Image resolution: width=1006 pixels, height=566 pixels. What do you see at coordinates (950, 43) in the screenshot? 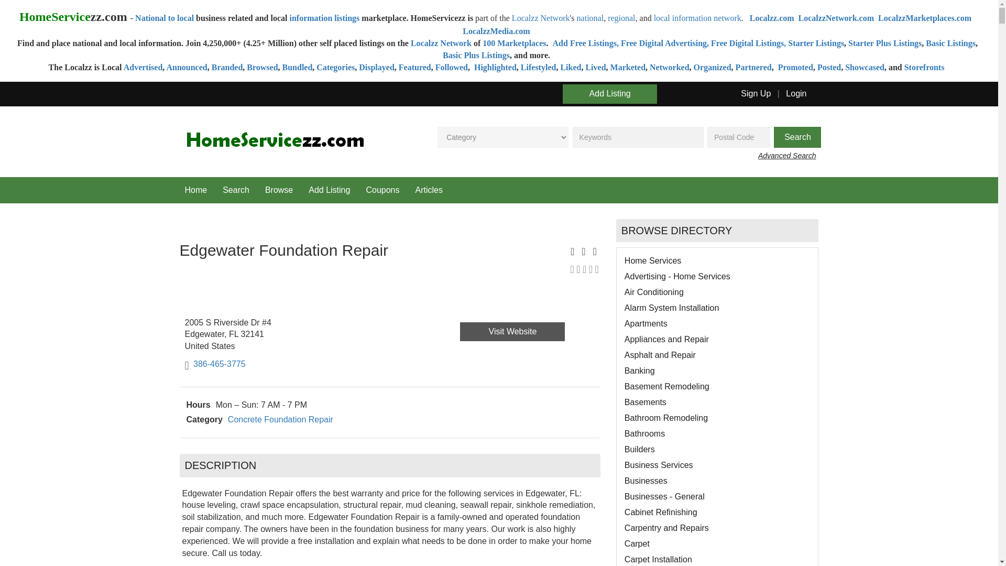
I see `Basic Listings` at bounding box center [950, 43].